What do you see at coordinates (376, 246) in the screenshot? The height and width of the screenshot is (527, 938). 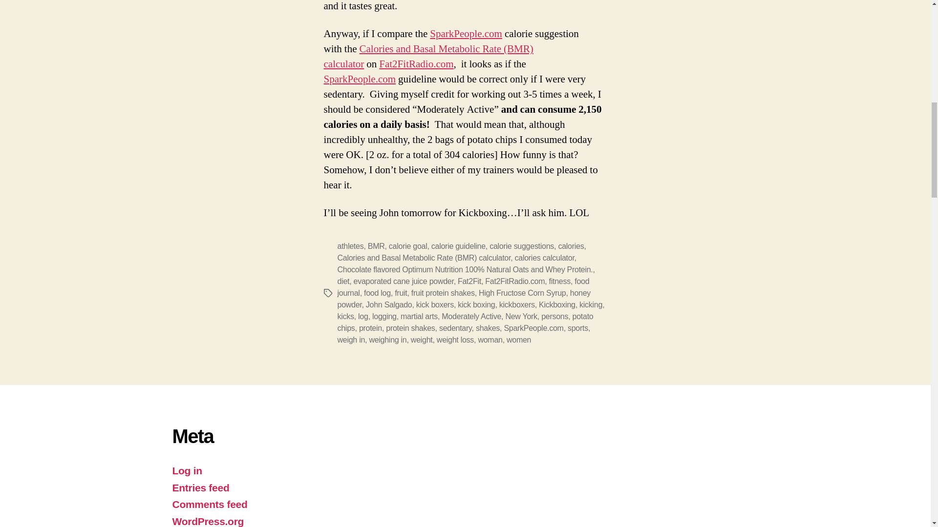 I see `BMR` at bounding box center [376, 246].